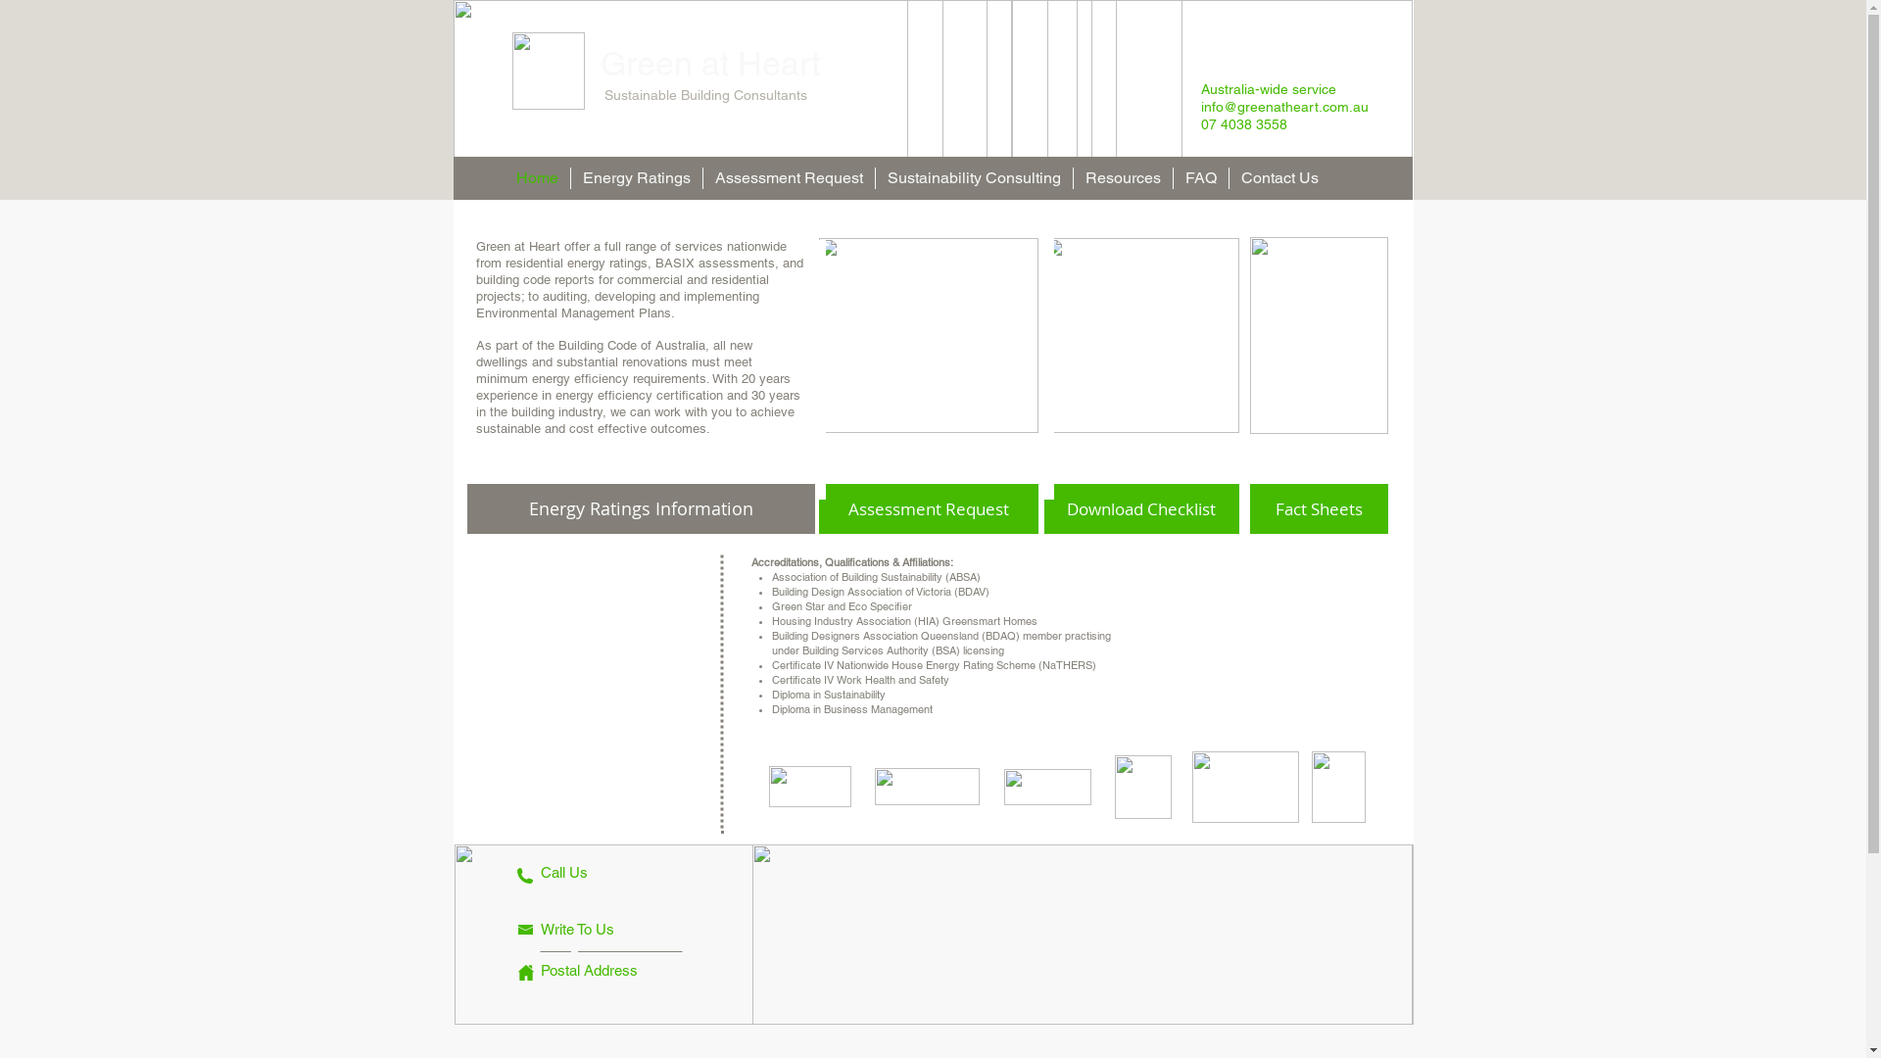  Describe the element at coordinates (1319, 509) in the screenshot. I see `Fact Sheets` at that location.